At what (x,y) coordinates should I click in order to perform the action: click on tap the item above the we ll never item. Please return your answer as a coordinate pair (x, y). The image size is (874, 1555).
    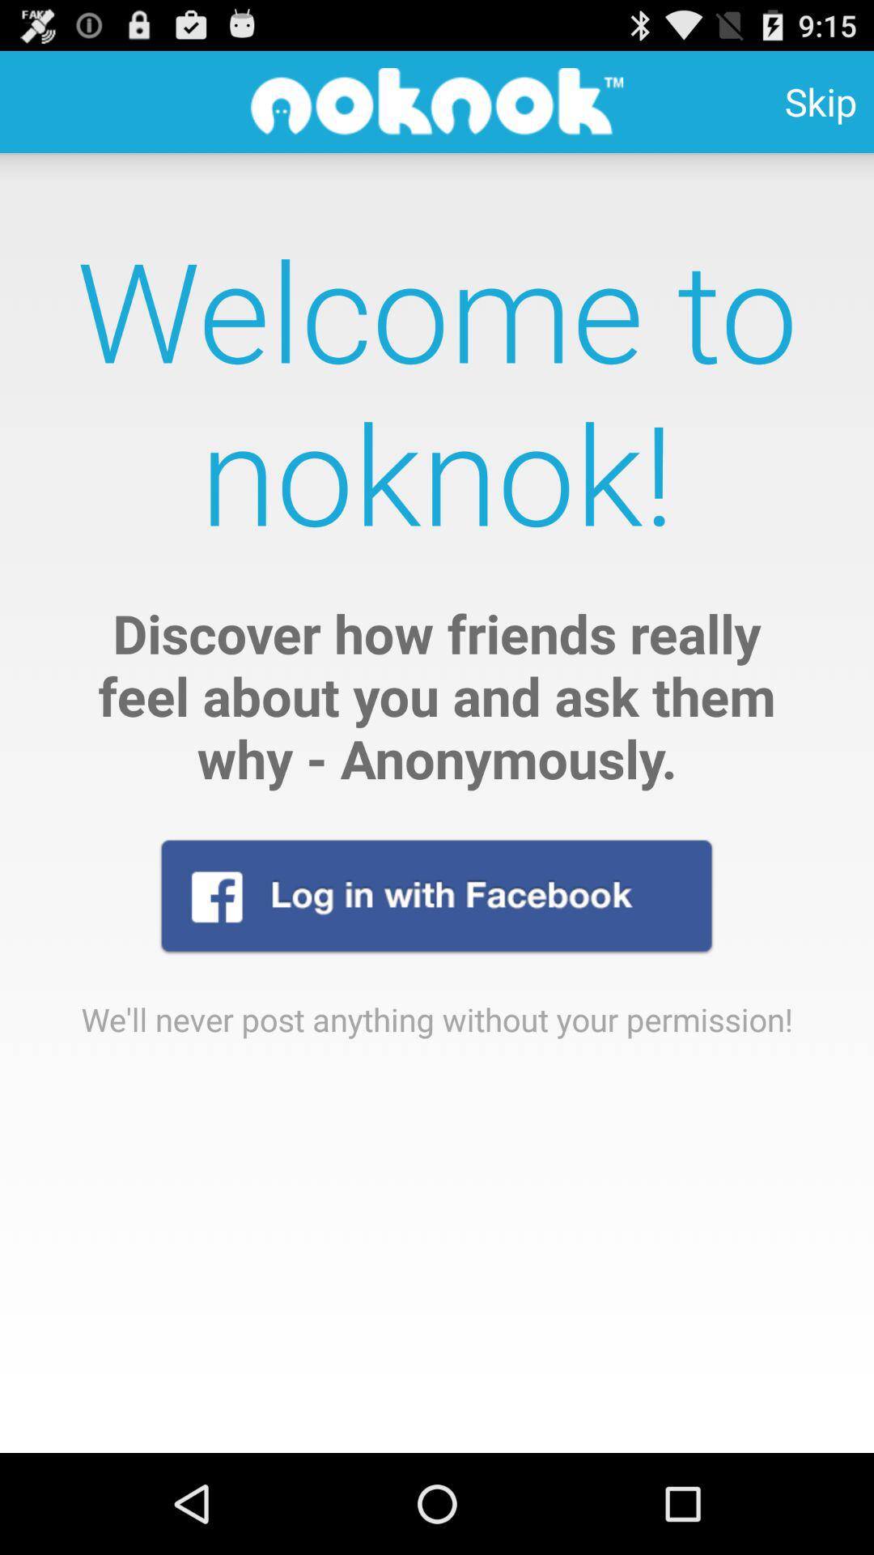
    Looking at the image, I should click on (436, 896).